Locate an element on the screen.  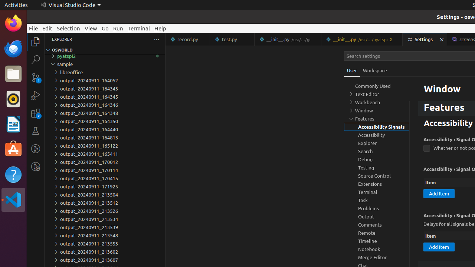
libreoffice is located at coordinates (105, 72).